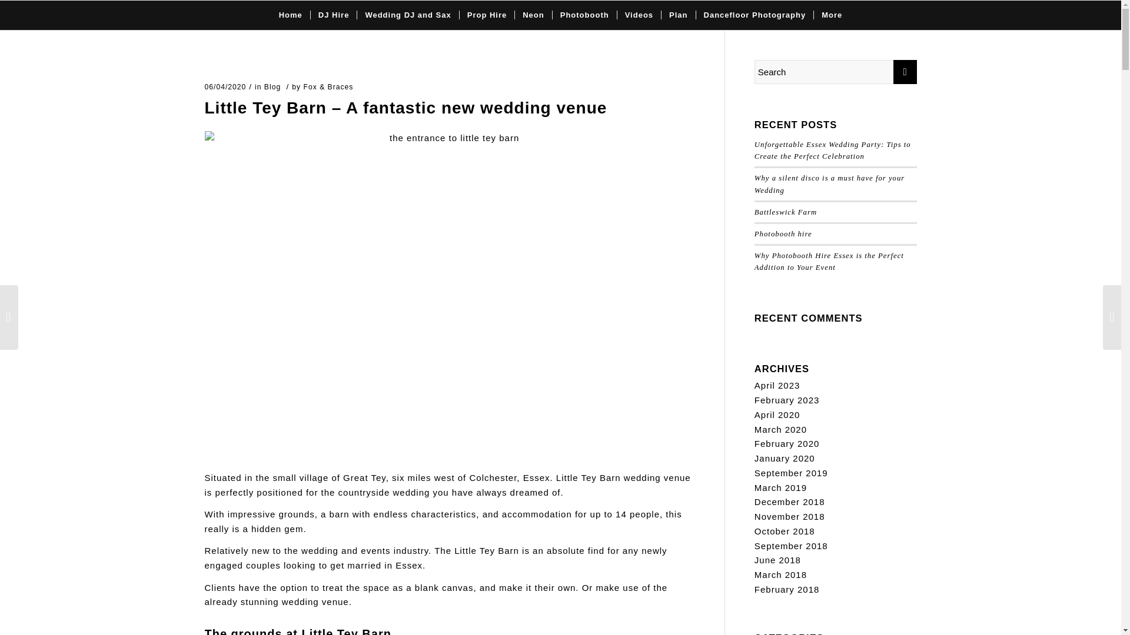 This screenshot has height=635, width=1130. I want to click on Blog, so click(272, 87).